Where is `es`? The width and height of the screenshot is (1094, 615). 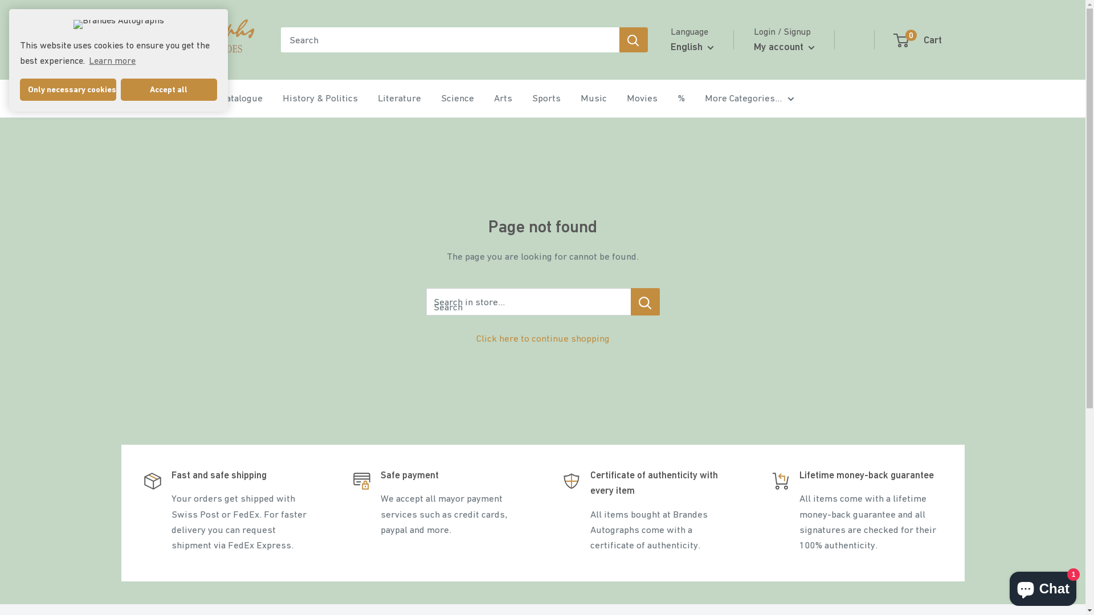 es is located at coordinates (699, 138).